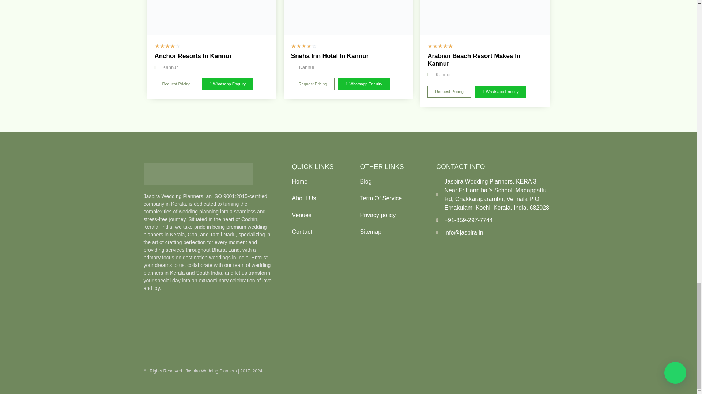 This screenshot has width=702, height=394. Describe the element at coordinates (211, 18) in the screenshot. I see `Anchor Resorts In Kannur` at that location.